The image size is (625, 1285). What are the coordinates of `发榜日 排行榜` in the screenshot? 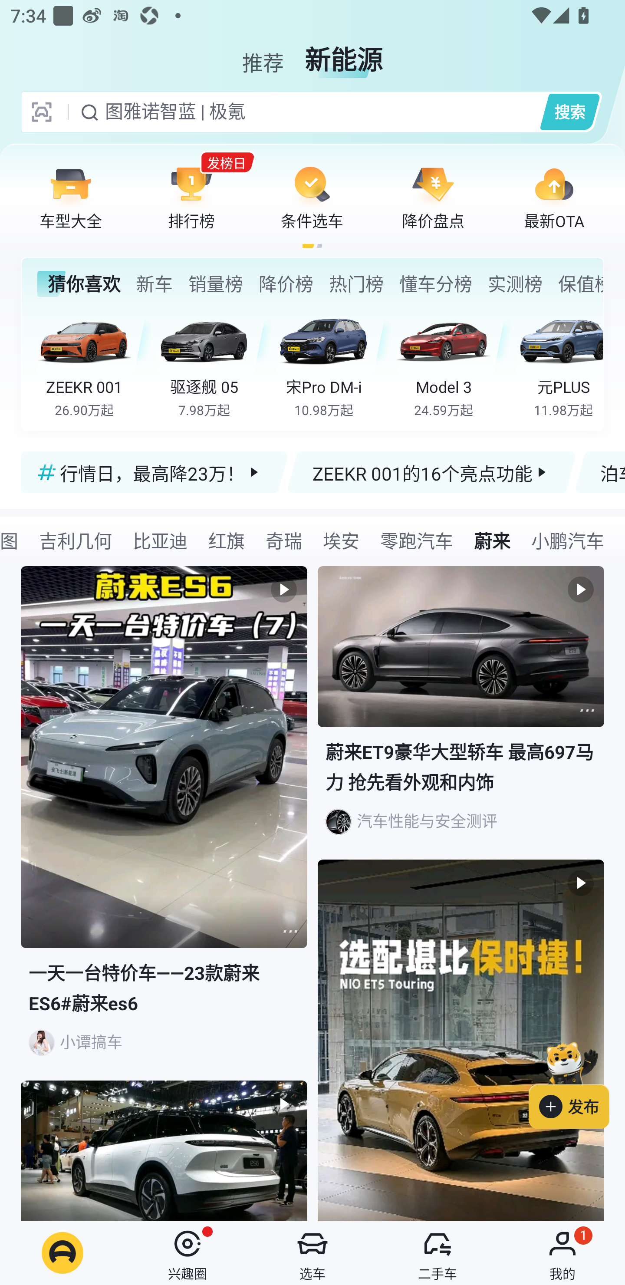 It's located at (191, 197).